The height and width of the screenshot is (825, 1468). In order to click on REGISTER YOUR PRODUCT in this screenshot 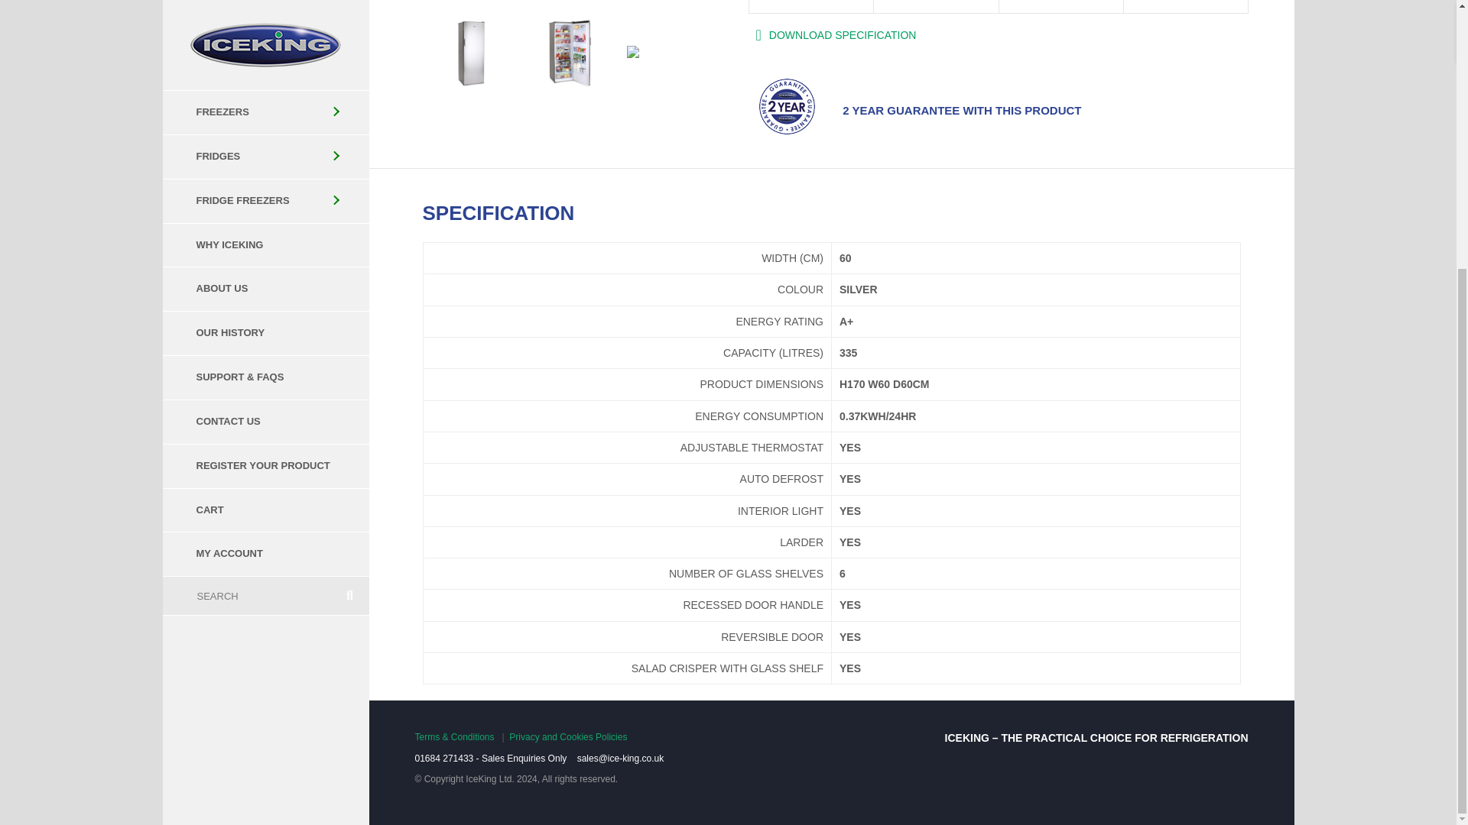, I will do `click(265, 76)`.